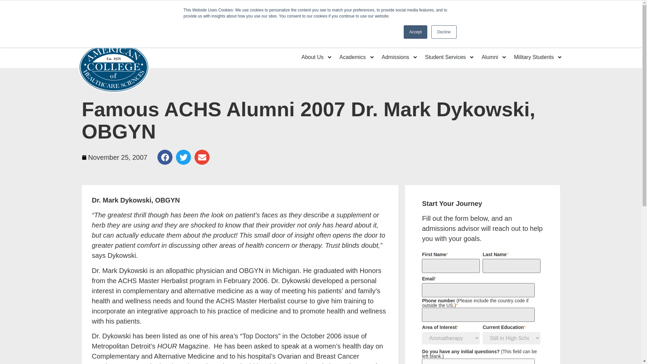  What do you see at coordinates (404, 8) in the screenshot?
I see `BLOG` at bounding box center [404, 8].